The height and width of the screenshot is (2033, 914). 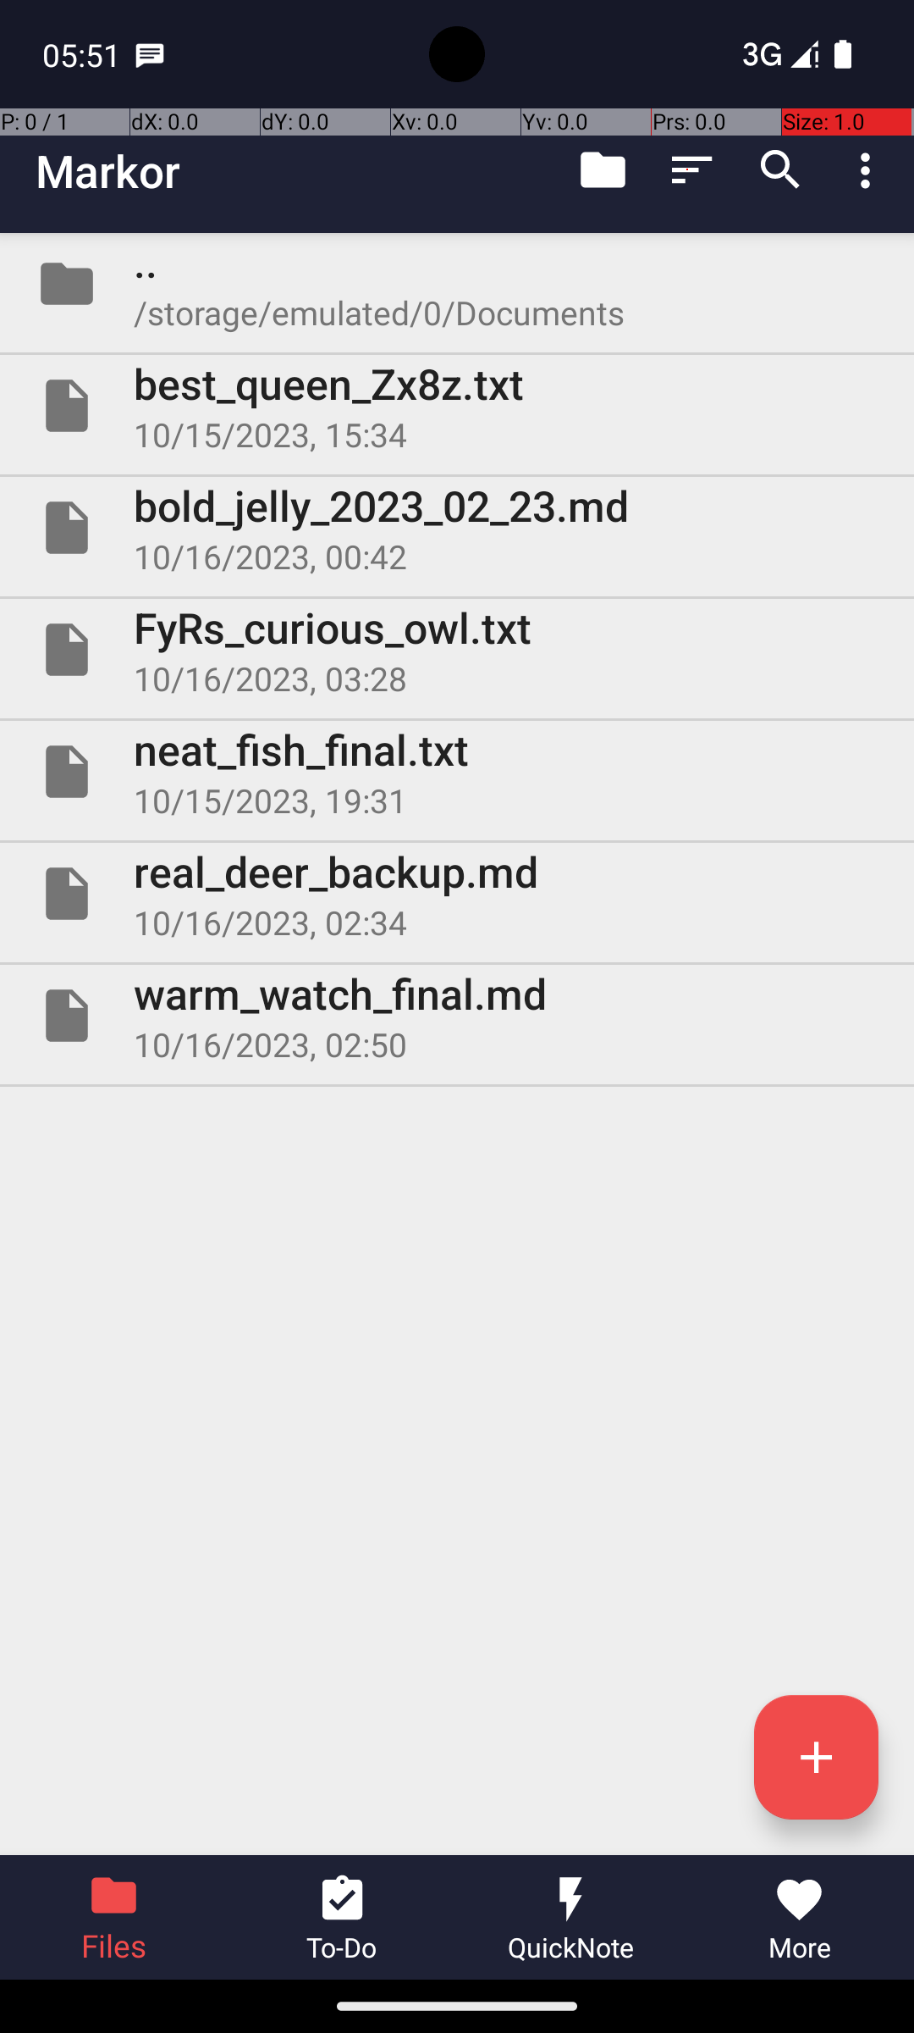 I want to click on File FyRs_curious_owl.txt , so click(x=457, y=649).